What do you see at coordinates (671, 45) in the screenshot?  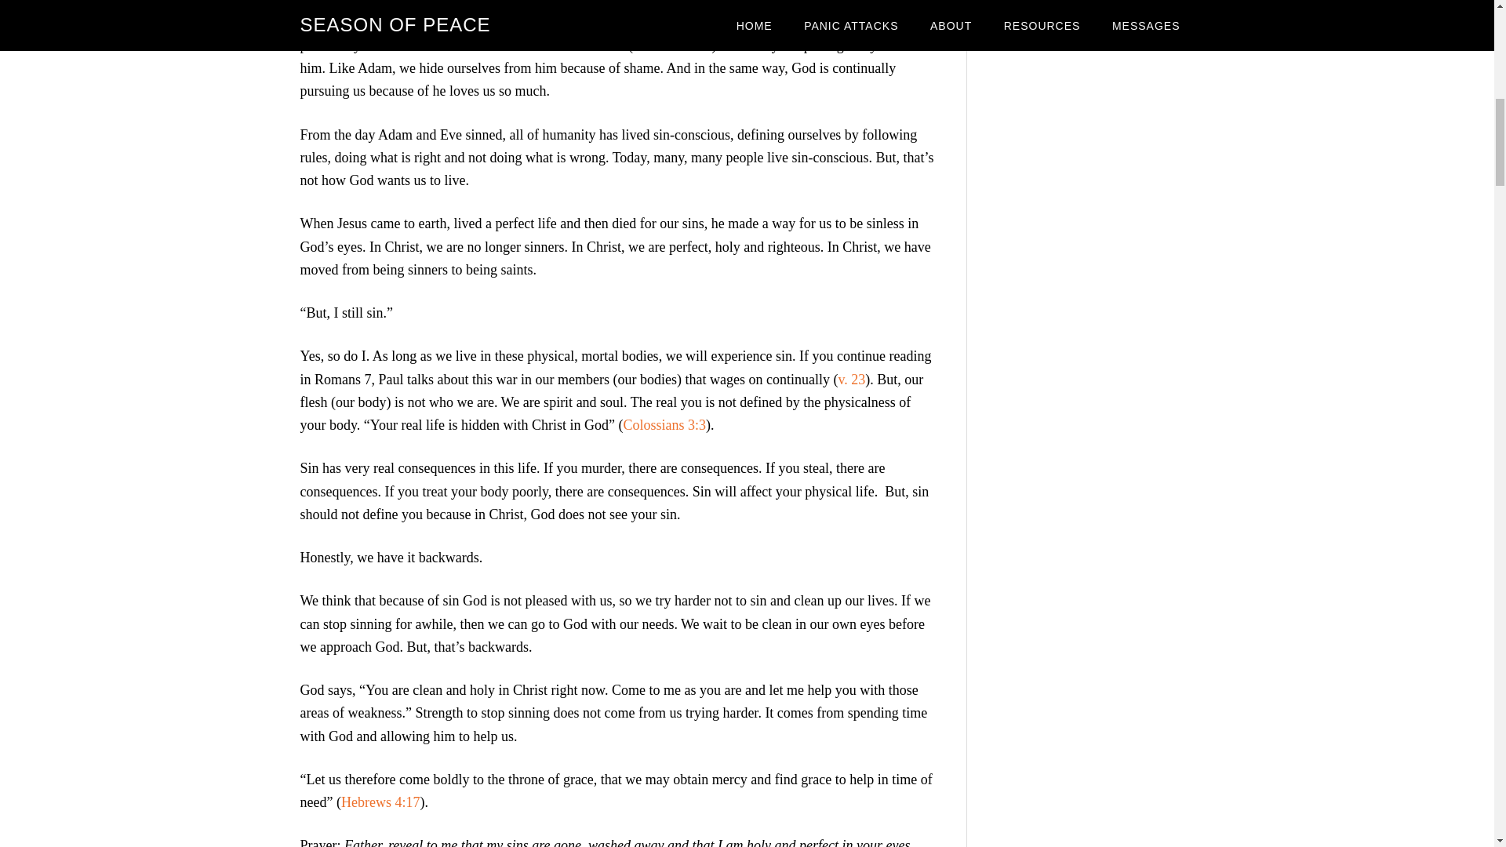 I see `Hebrews 13:5` at bounding box center [671, 45].